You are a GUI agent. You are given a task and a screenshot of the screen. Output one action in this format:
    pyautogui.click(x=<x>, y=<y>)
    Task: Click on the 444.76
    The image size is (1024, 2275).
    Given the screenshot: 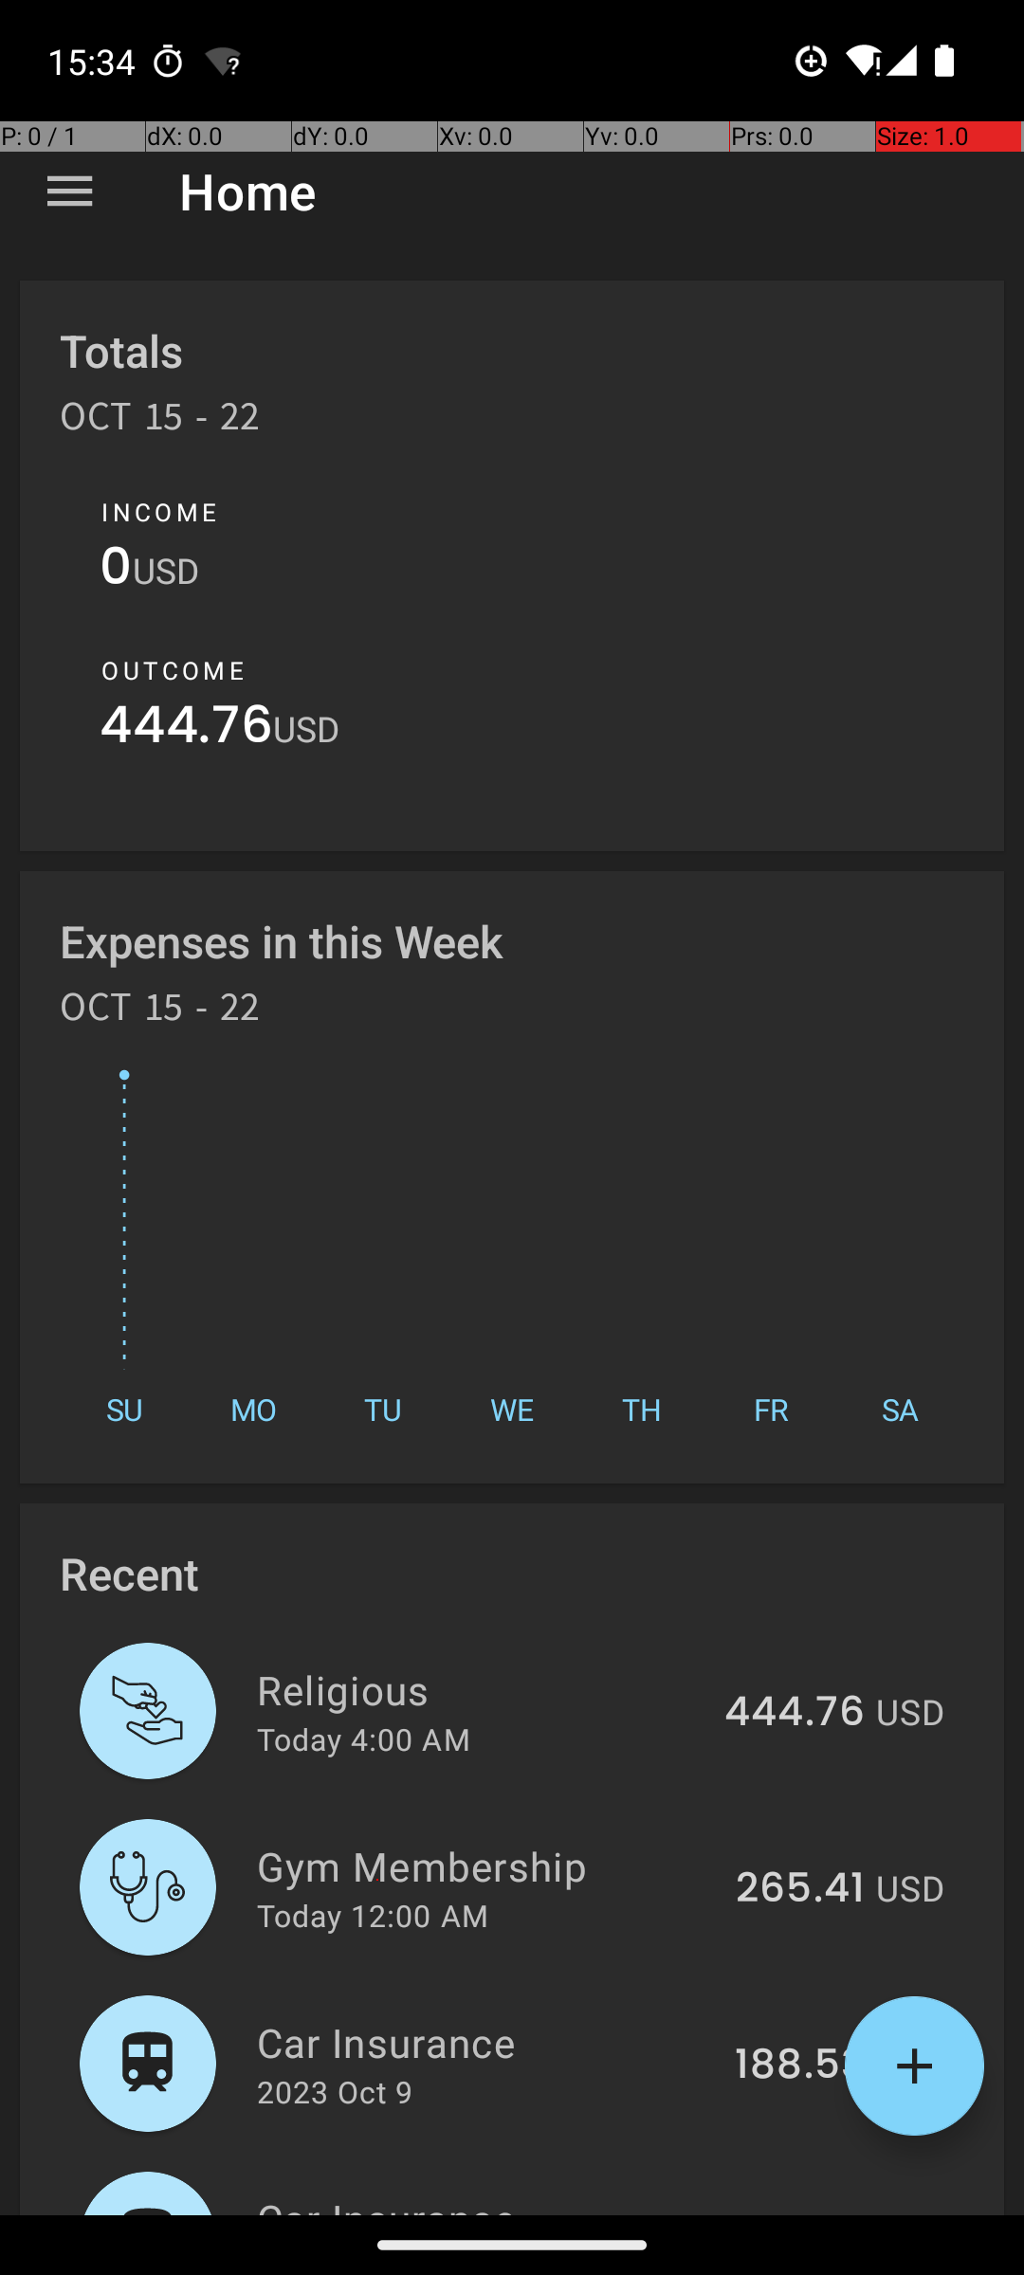 What is the action you would take?
    pyautogui.click(x=186, y=730)
    